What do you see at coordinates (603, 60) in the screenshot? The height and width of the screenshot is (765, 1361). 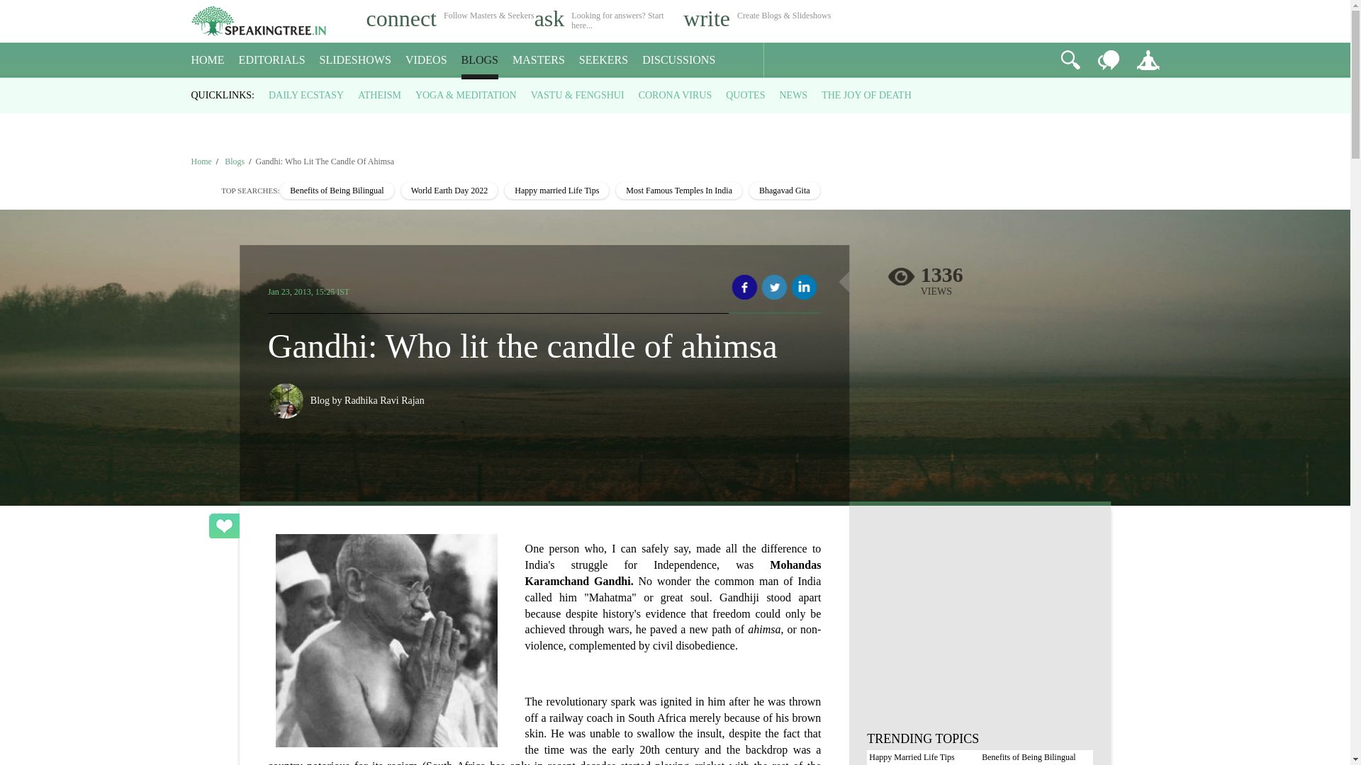 I see `SEEKERS` at bounding box center [603, 60].